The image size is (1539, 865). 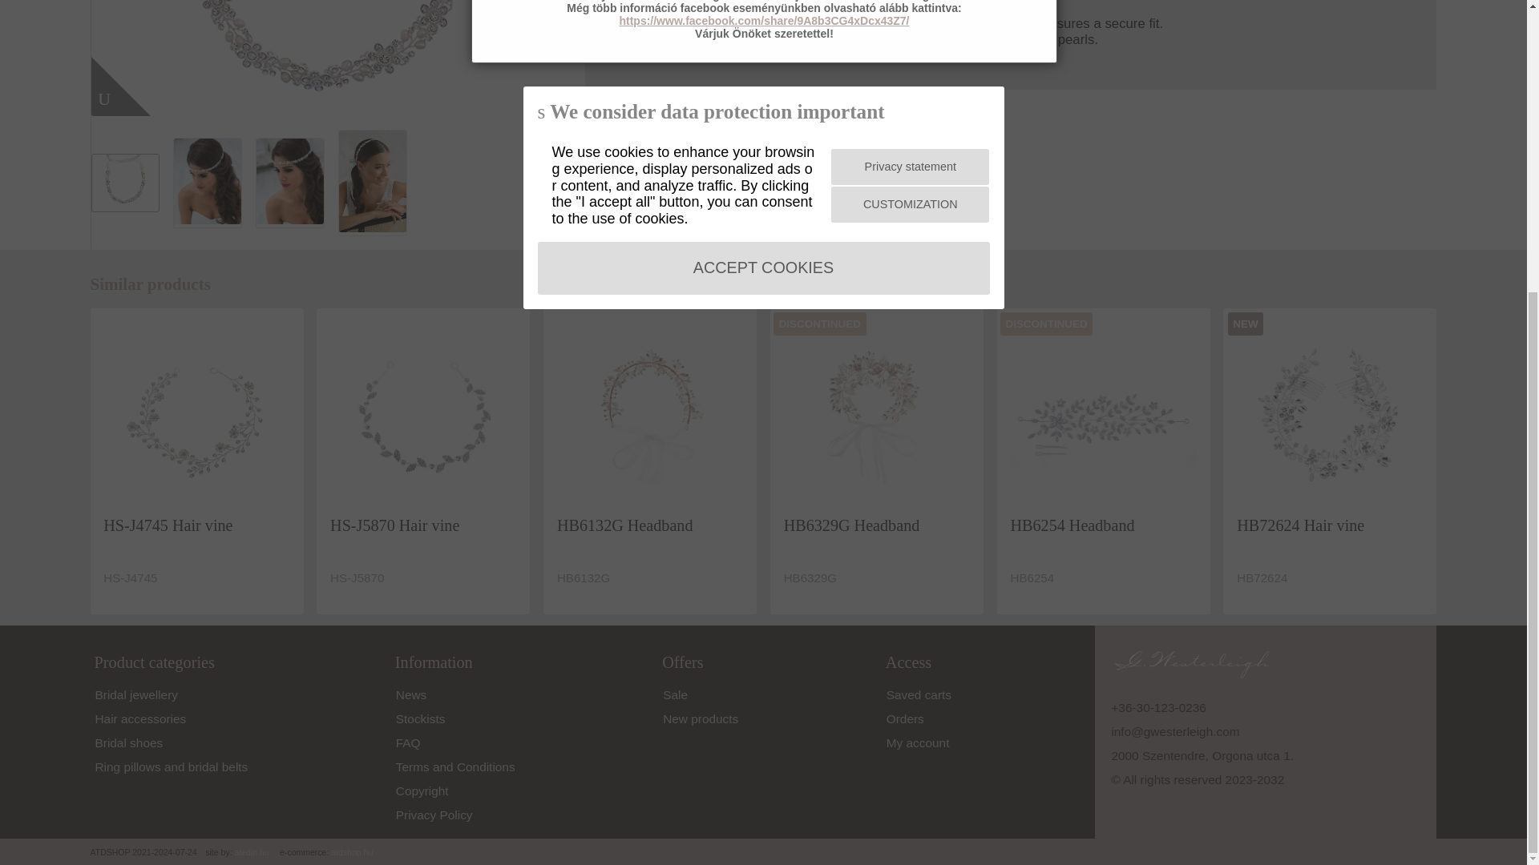 What do you see at coordinates (876, 414) in the screenshot?
I see `HB6329G Headband` at bounding box center [876, 414].